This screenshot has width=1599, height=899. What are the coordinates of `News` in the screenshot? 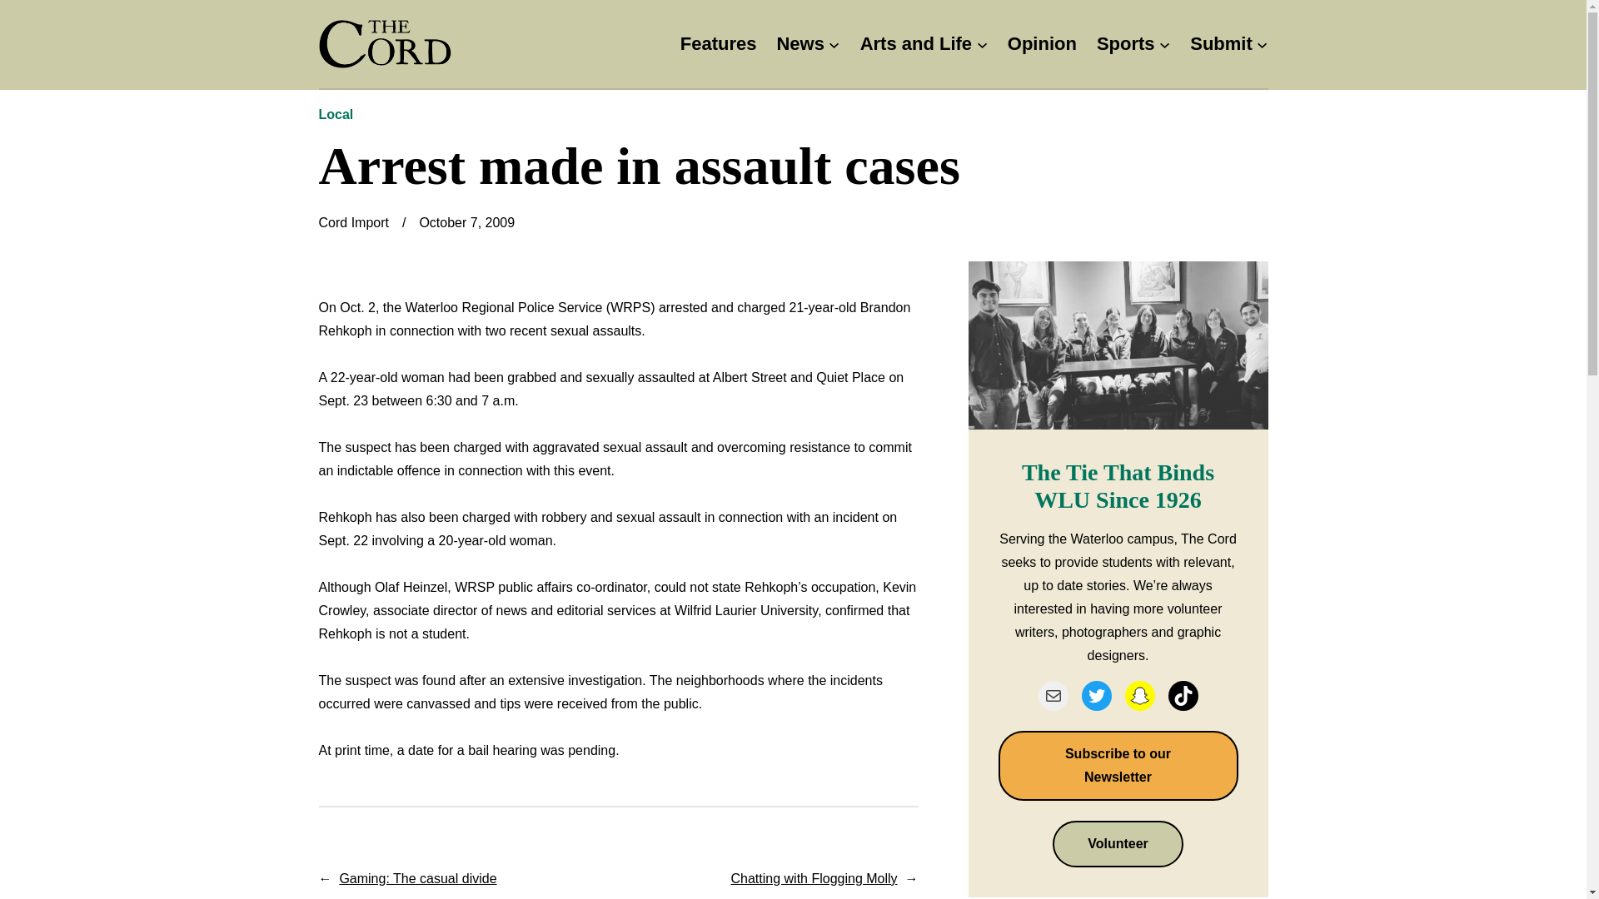 It's located at (799, 44).